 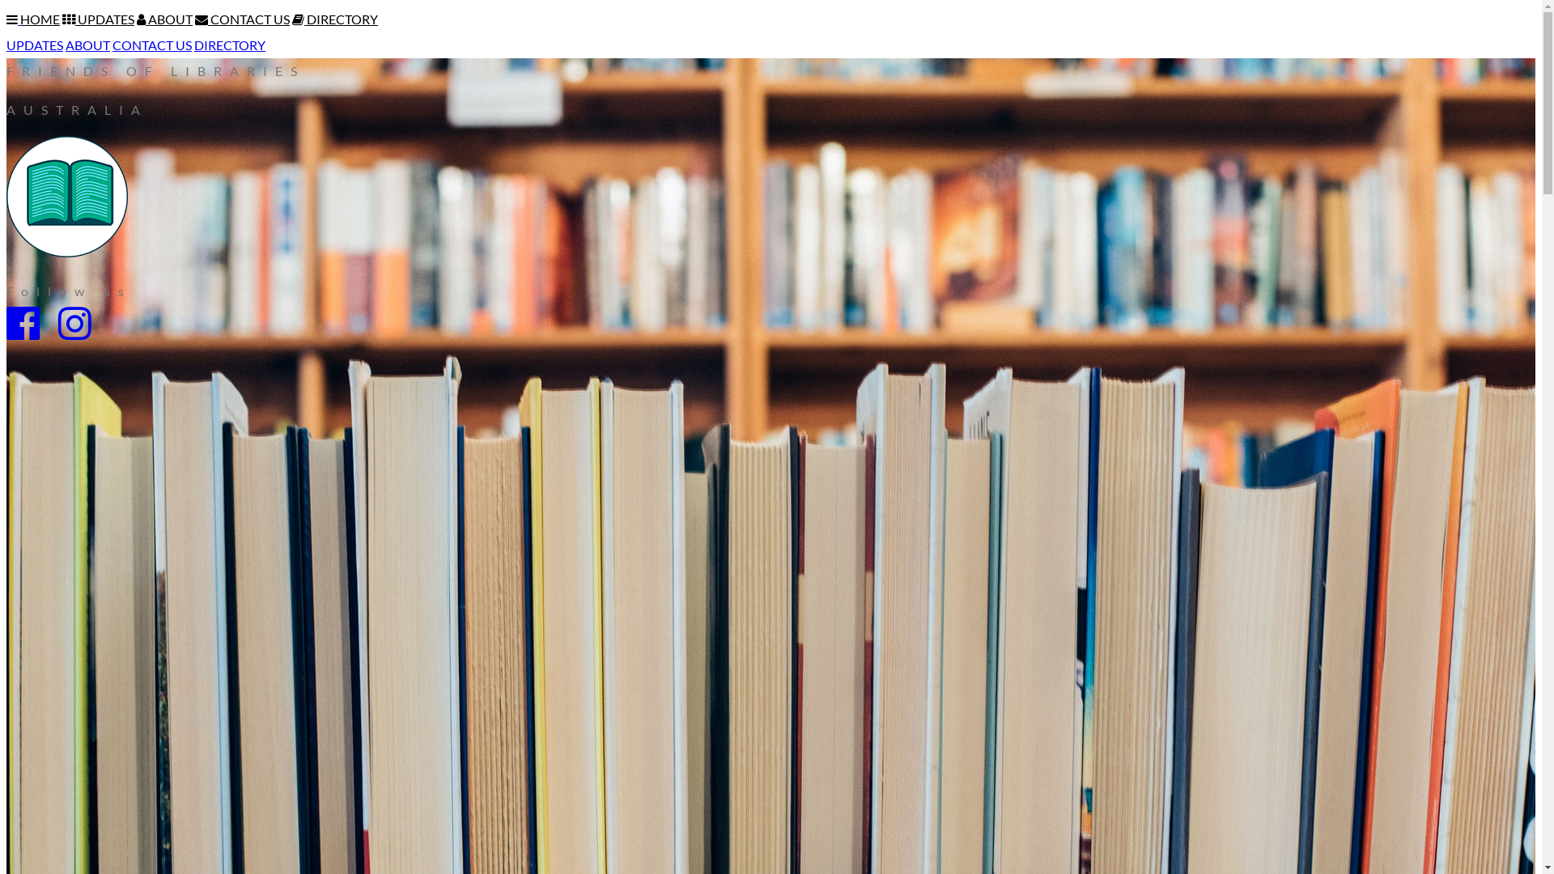 I want to click on UPDATES, so click(x=99, y=19).